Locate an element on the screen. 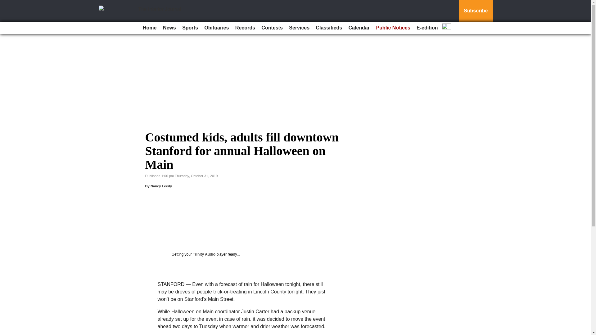 This screenshot has height=335, width=596. Obituaries is located at coordinates (216, 28).